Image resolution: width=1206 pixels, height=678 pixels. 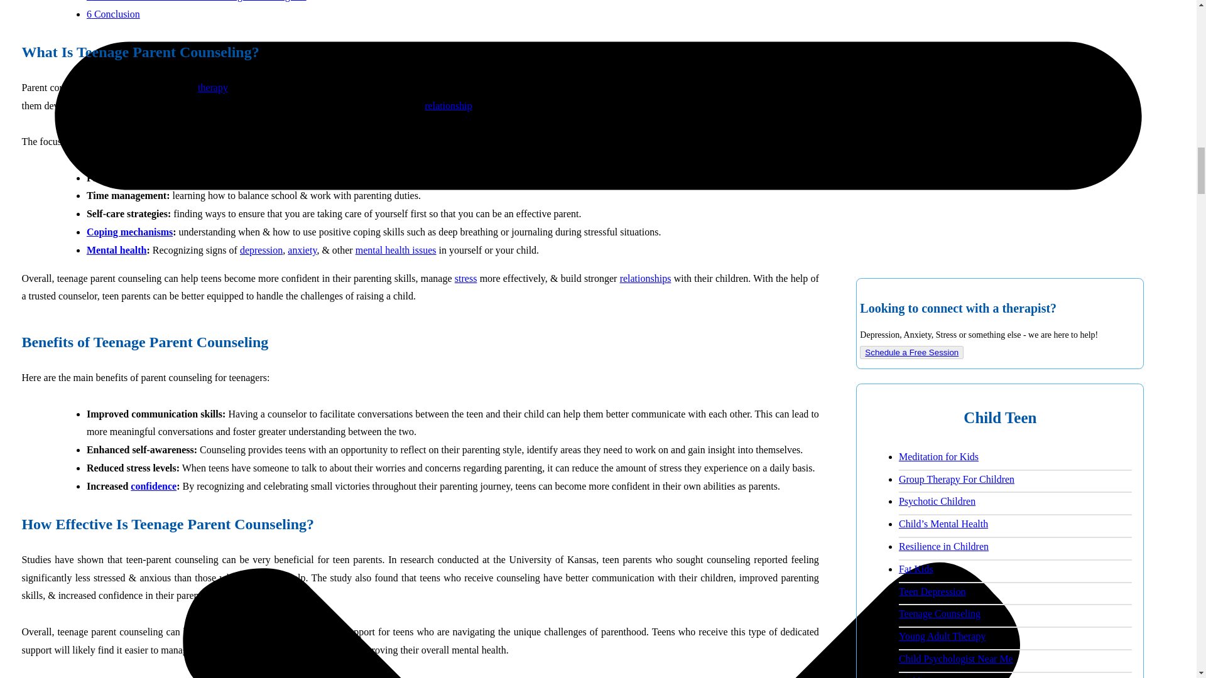 What do you see at coordinates (396, 250) in the screenshot?
I see `mental health issues` at bounding box center [396, 250].